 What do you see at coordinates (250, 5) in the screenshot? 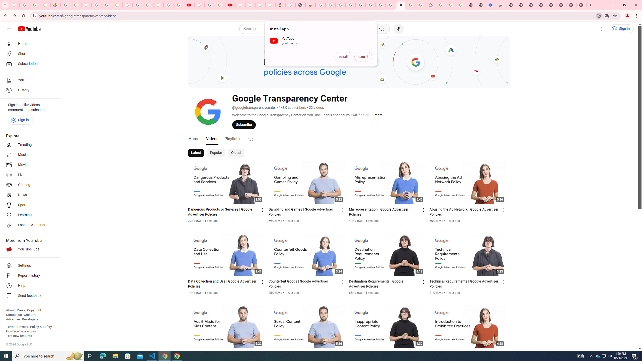
I see `Sign in - Google Accounts` at bounding box center [250, 5].